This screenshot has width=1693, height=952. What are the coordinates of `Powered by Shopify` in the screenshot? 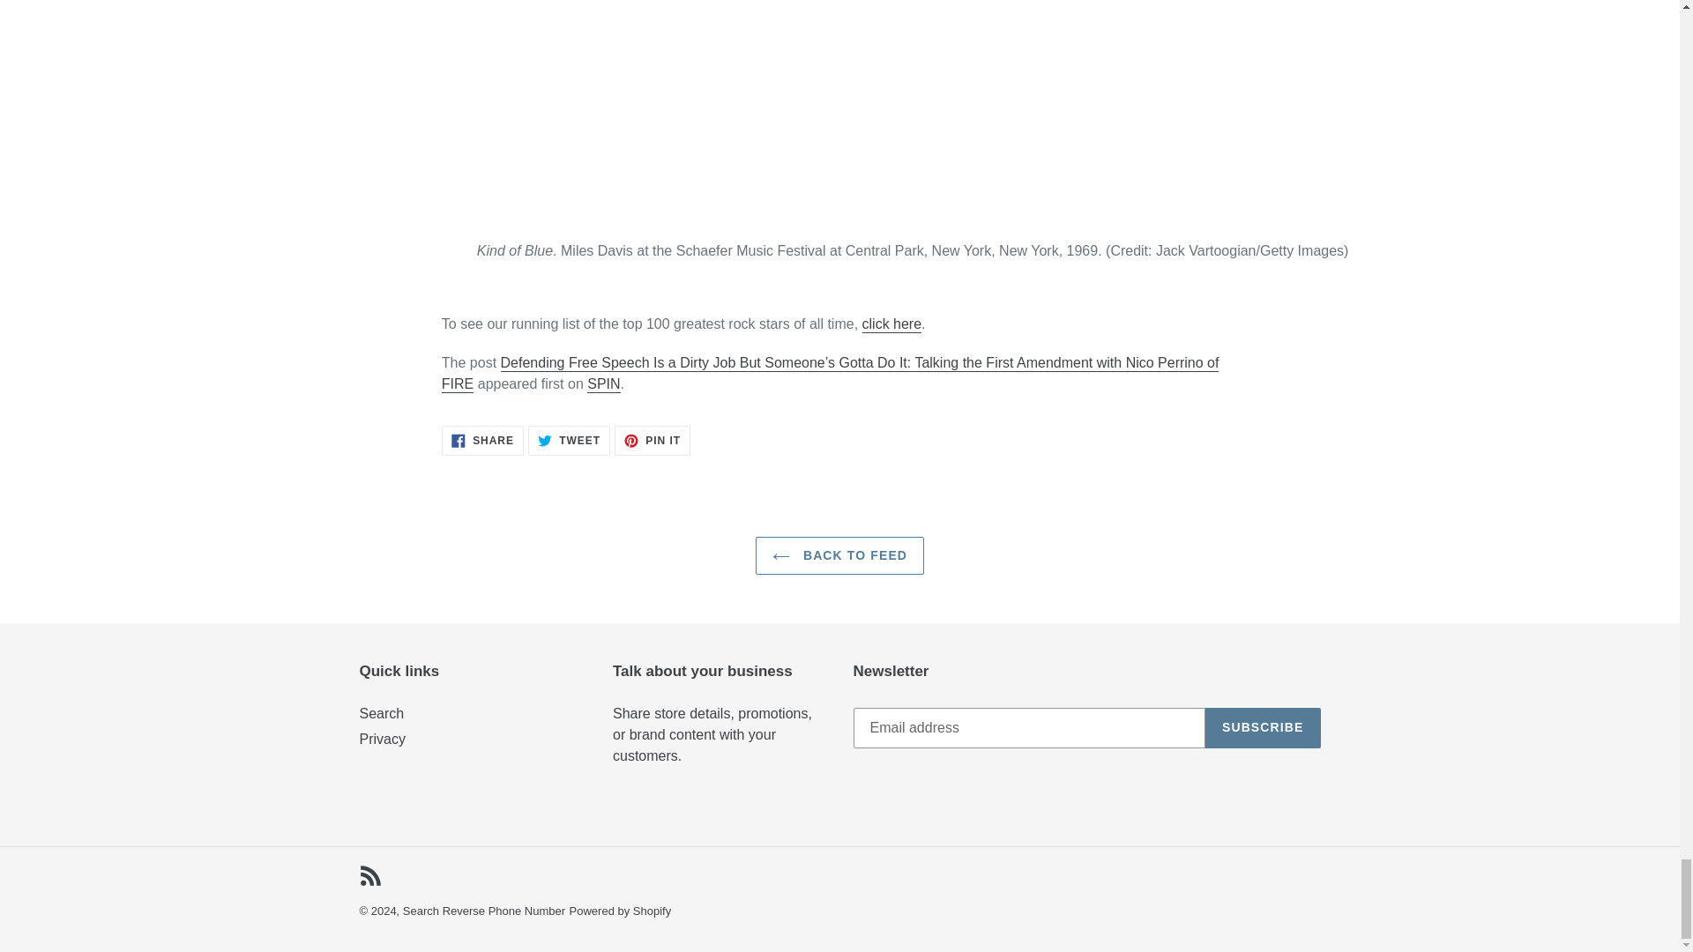 It's located at (621, 911).